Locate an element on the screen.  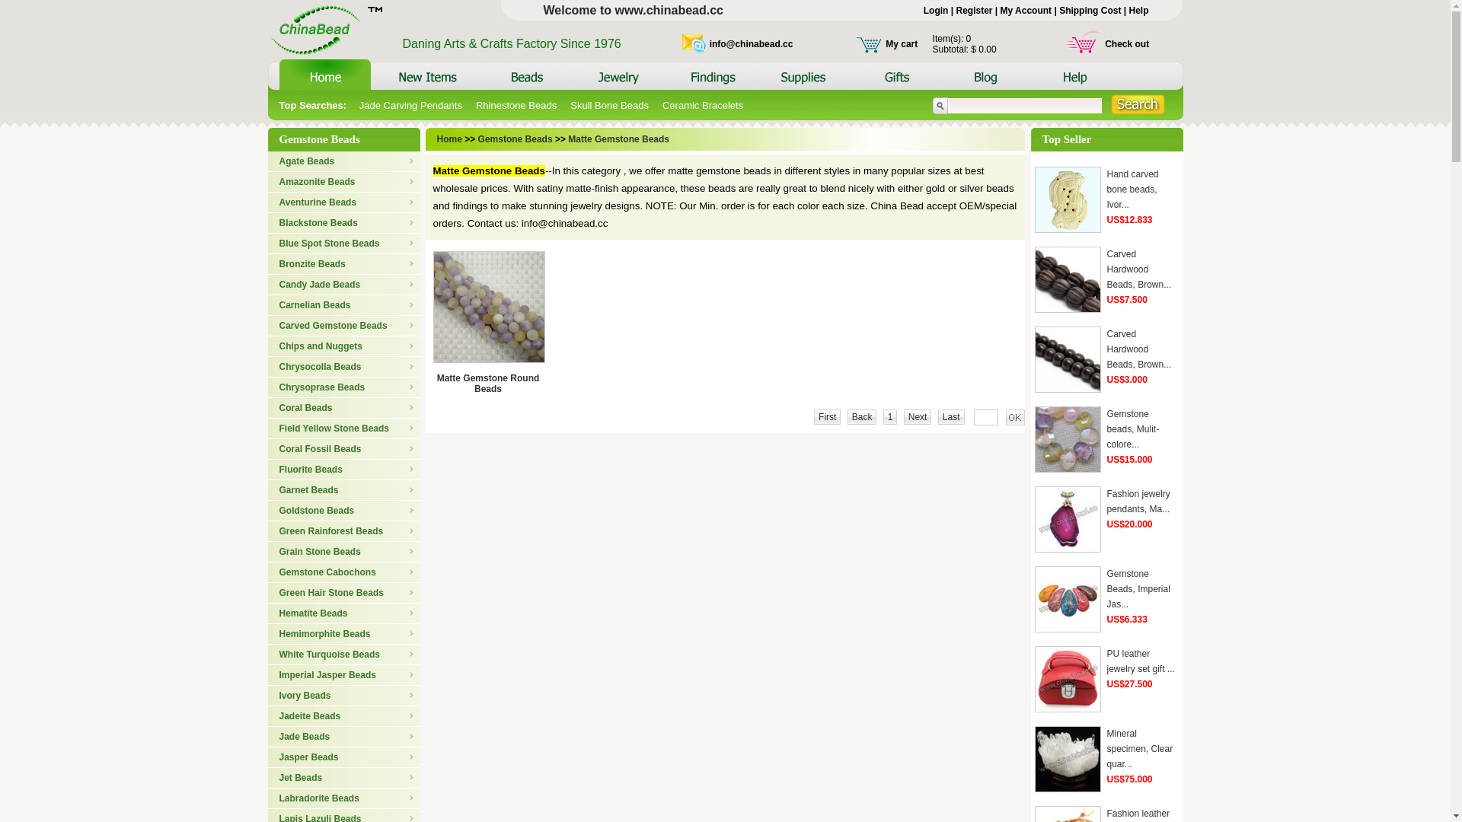
Hematite Beads is located at coordinates (344, 613).